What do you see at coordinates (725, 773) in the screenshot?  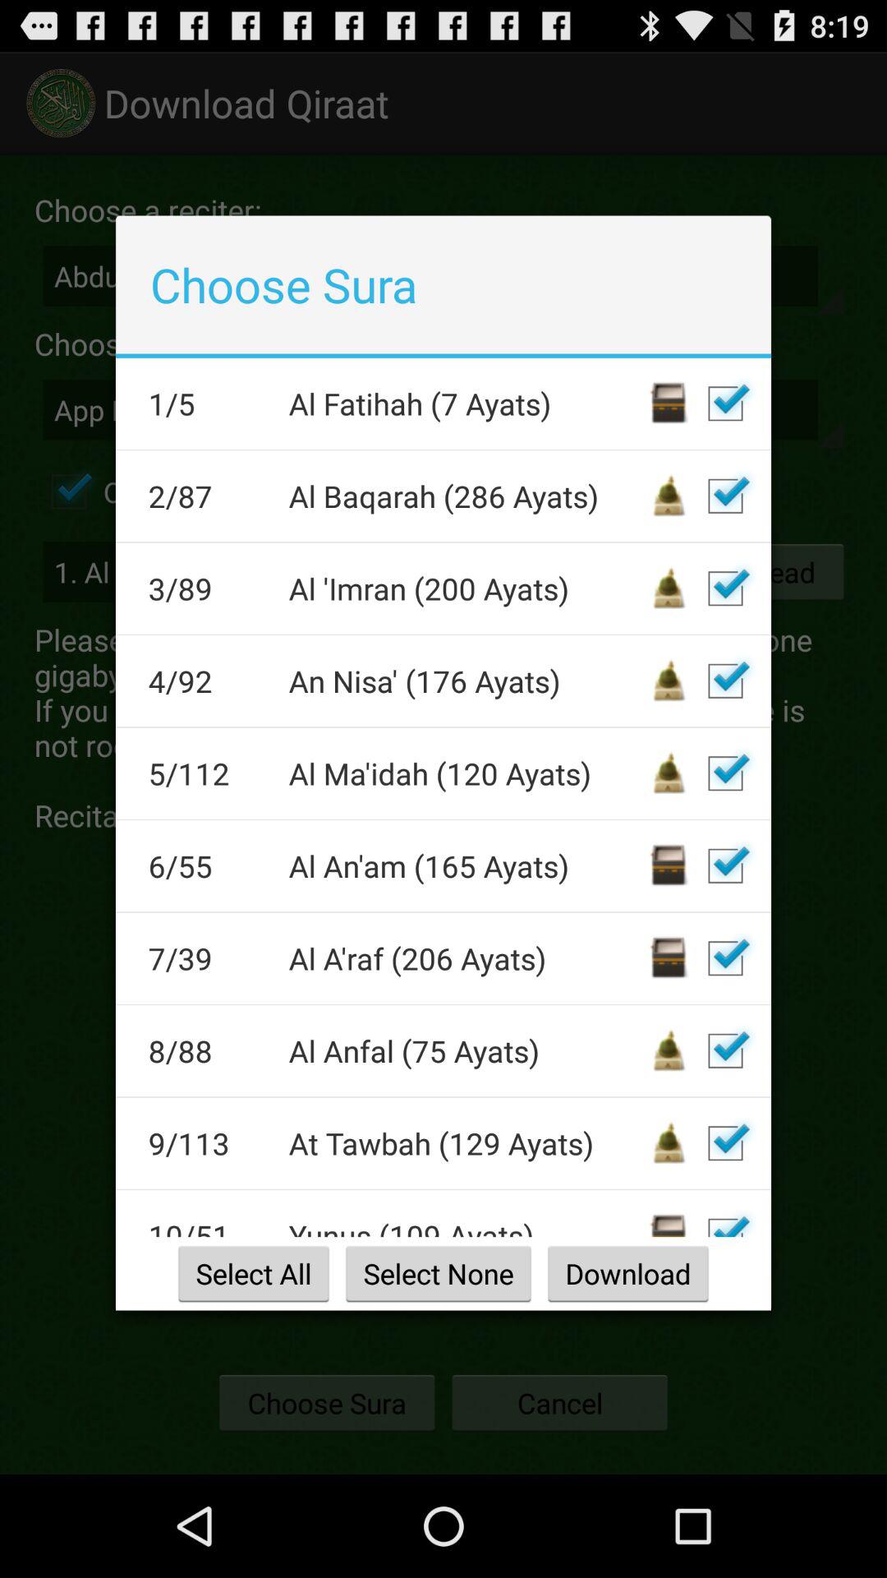 I see `check sura option` at bounding box center [725, 773].